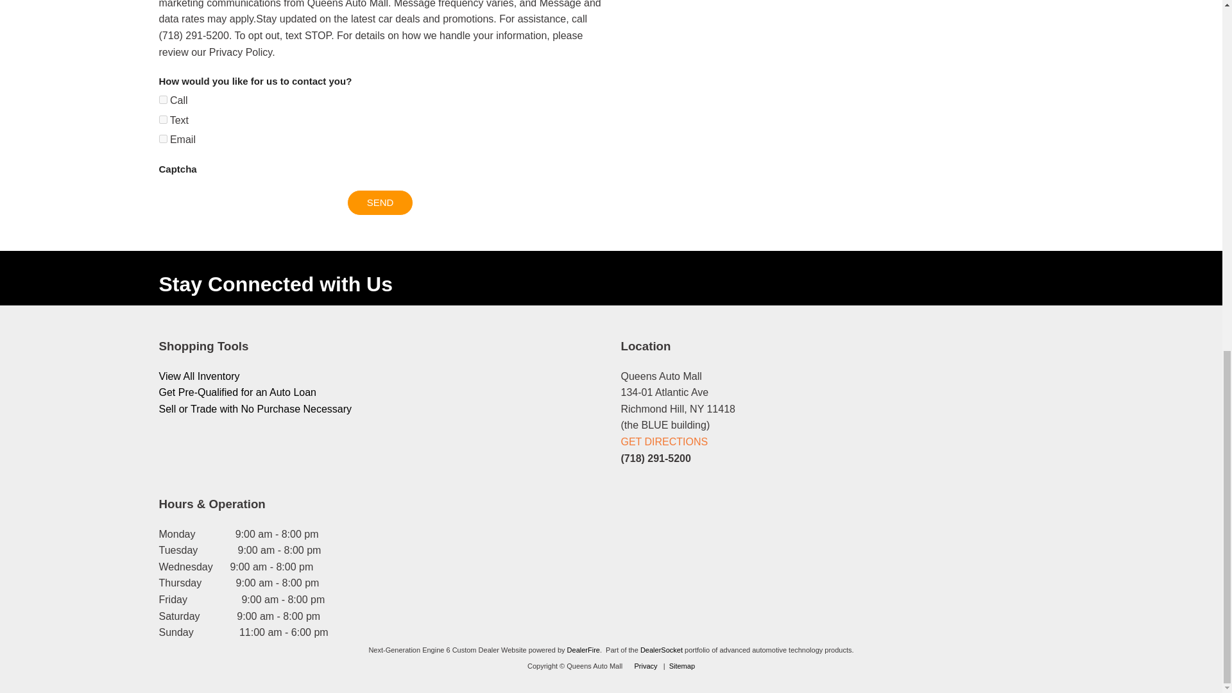 This screenshot has height=693, width=1232. I want to click on Sitemap, so click(681, 666).